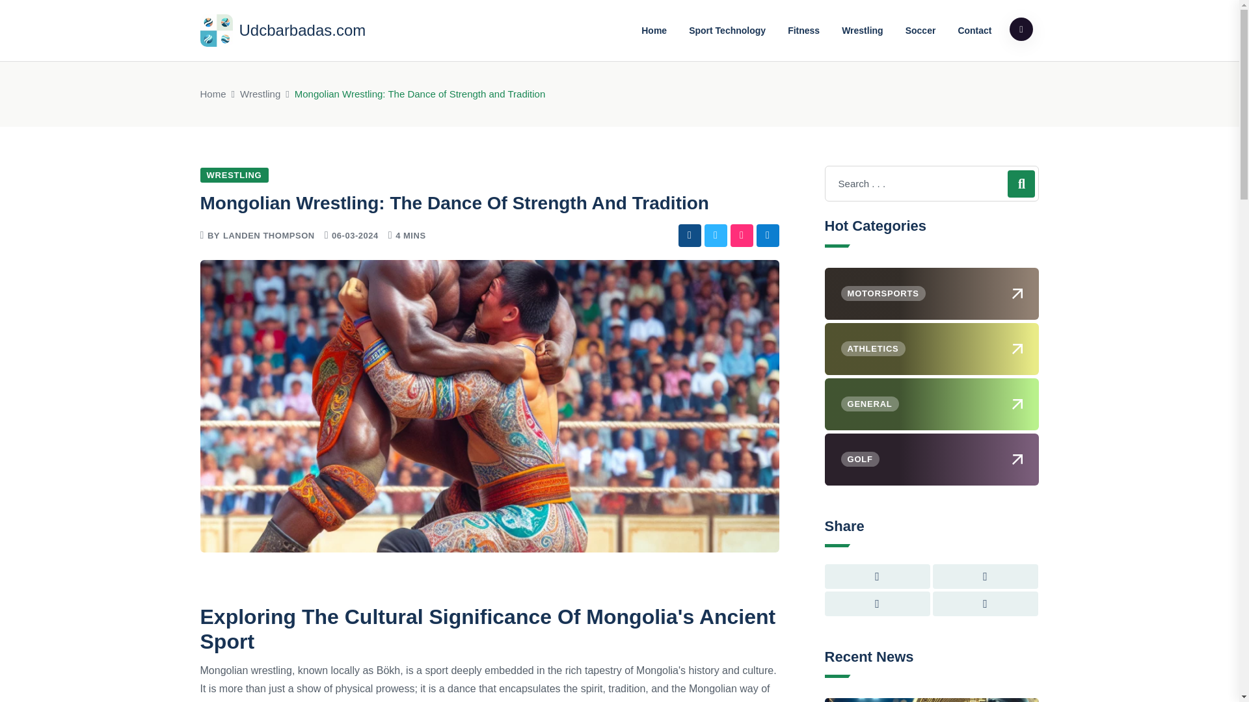  I want to click on LANDEN THOMPSON, so click(269, 235).